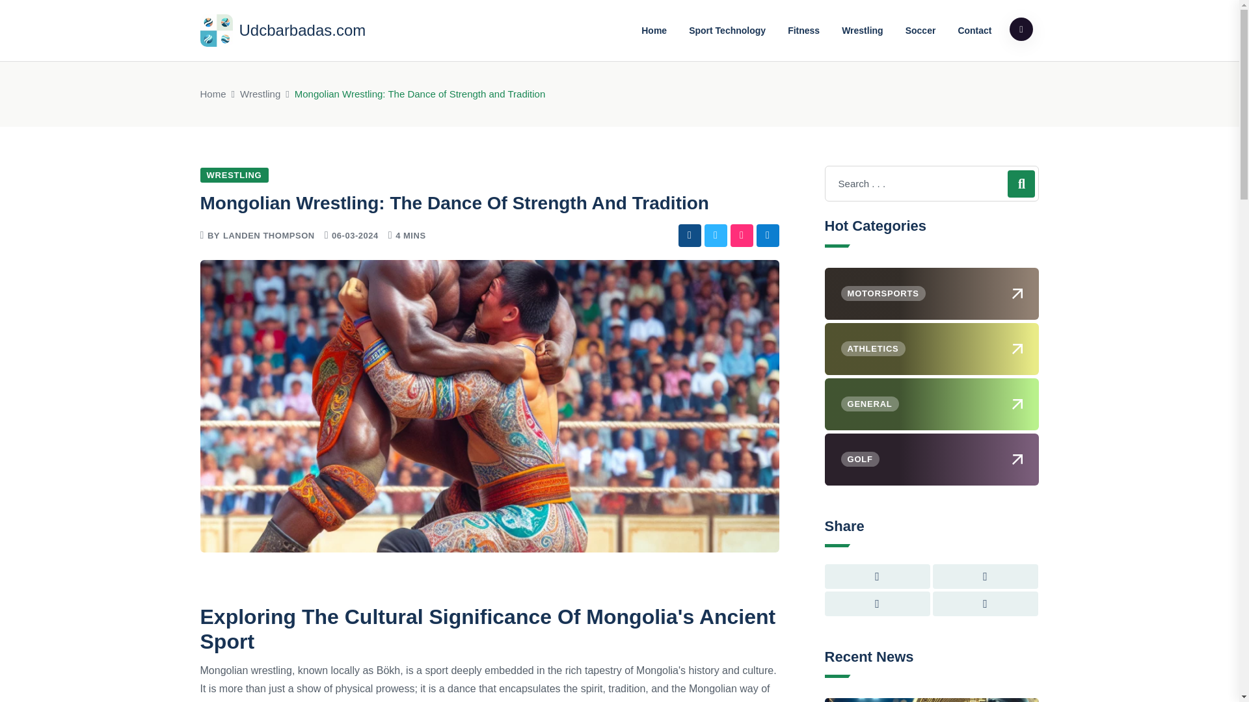  I want to click on LANDEN THOMPSON, so click(269, 235).